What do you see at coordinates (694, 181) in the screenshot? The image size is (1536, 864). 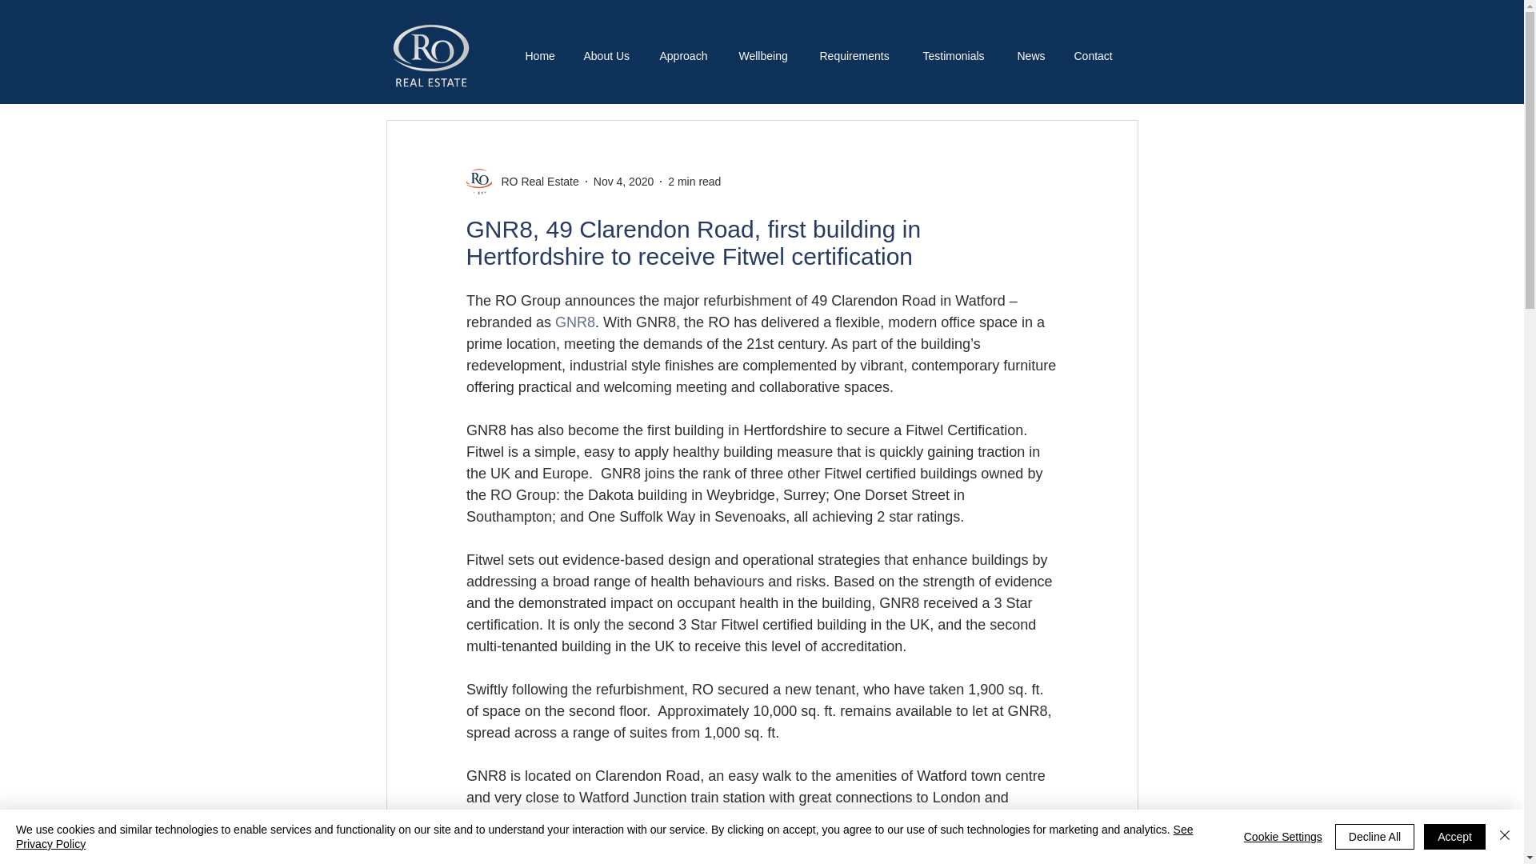 I see `2 min read` at bounding box center [694, 181].